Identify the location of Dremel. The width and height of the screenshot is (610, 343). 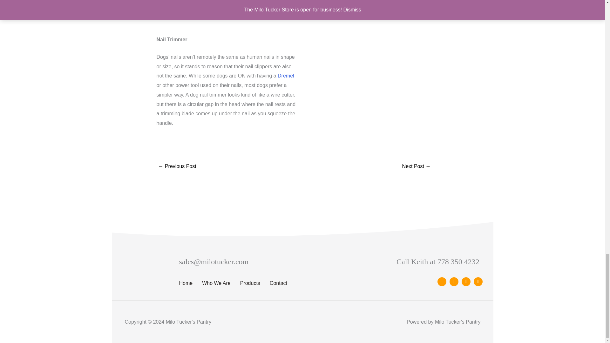
(286, 76).